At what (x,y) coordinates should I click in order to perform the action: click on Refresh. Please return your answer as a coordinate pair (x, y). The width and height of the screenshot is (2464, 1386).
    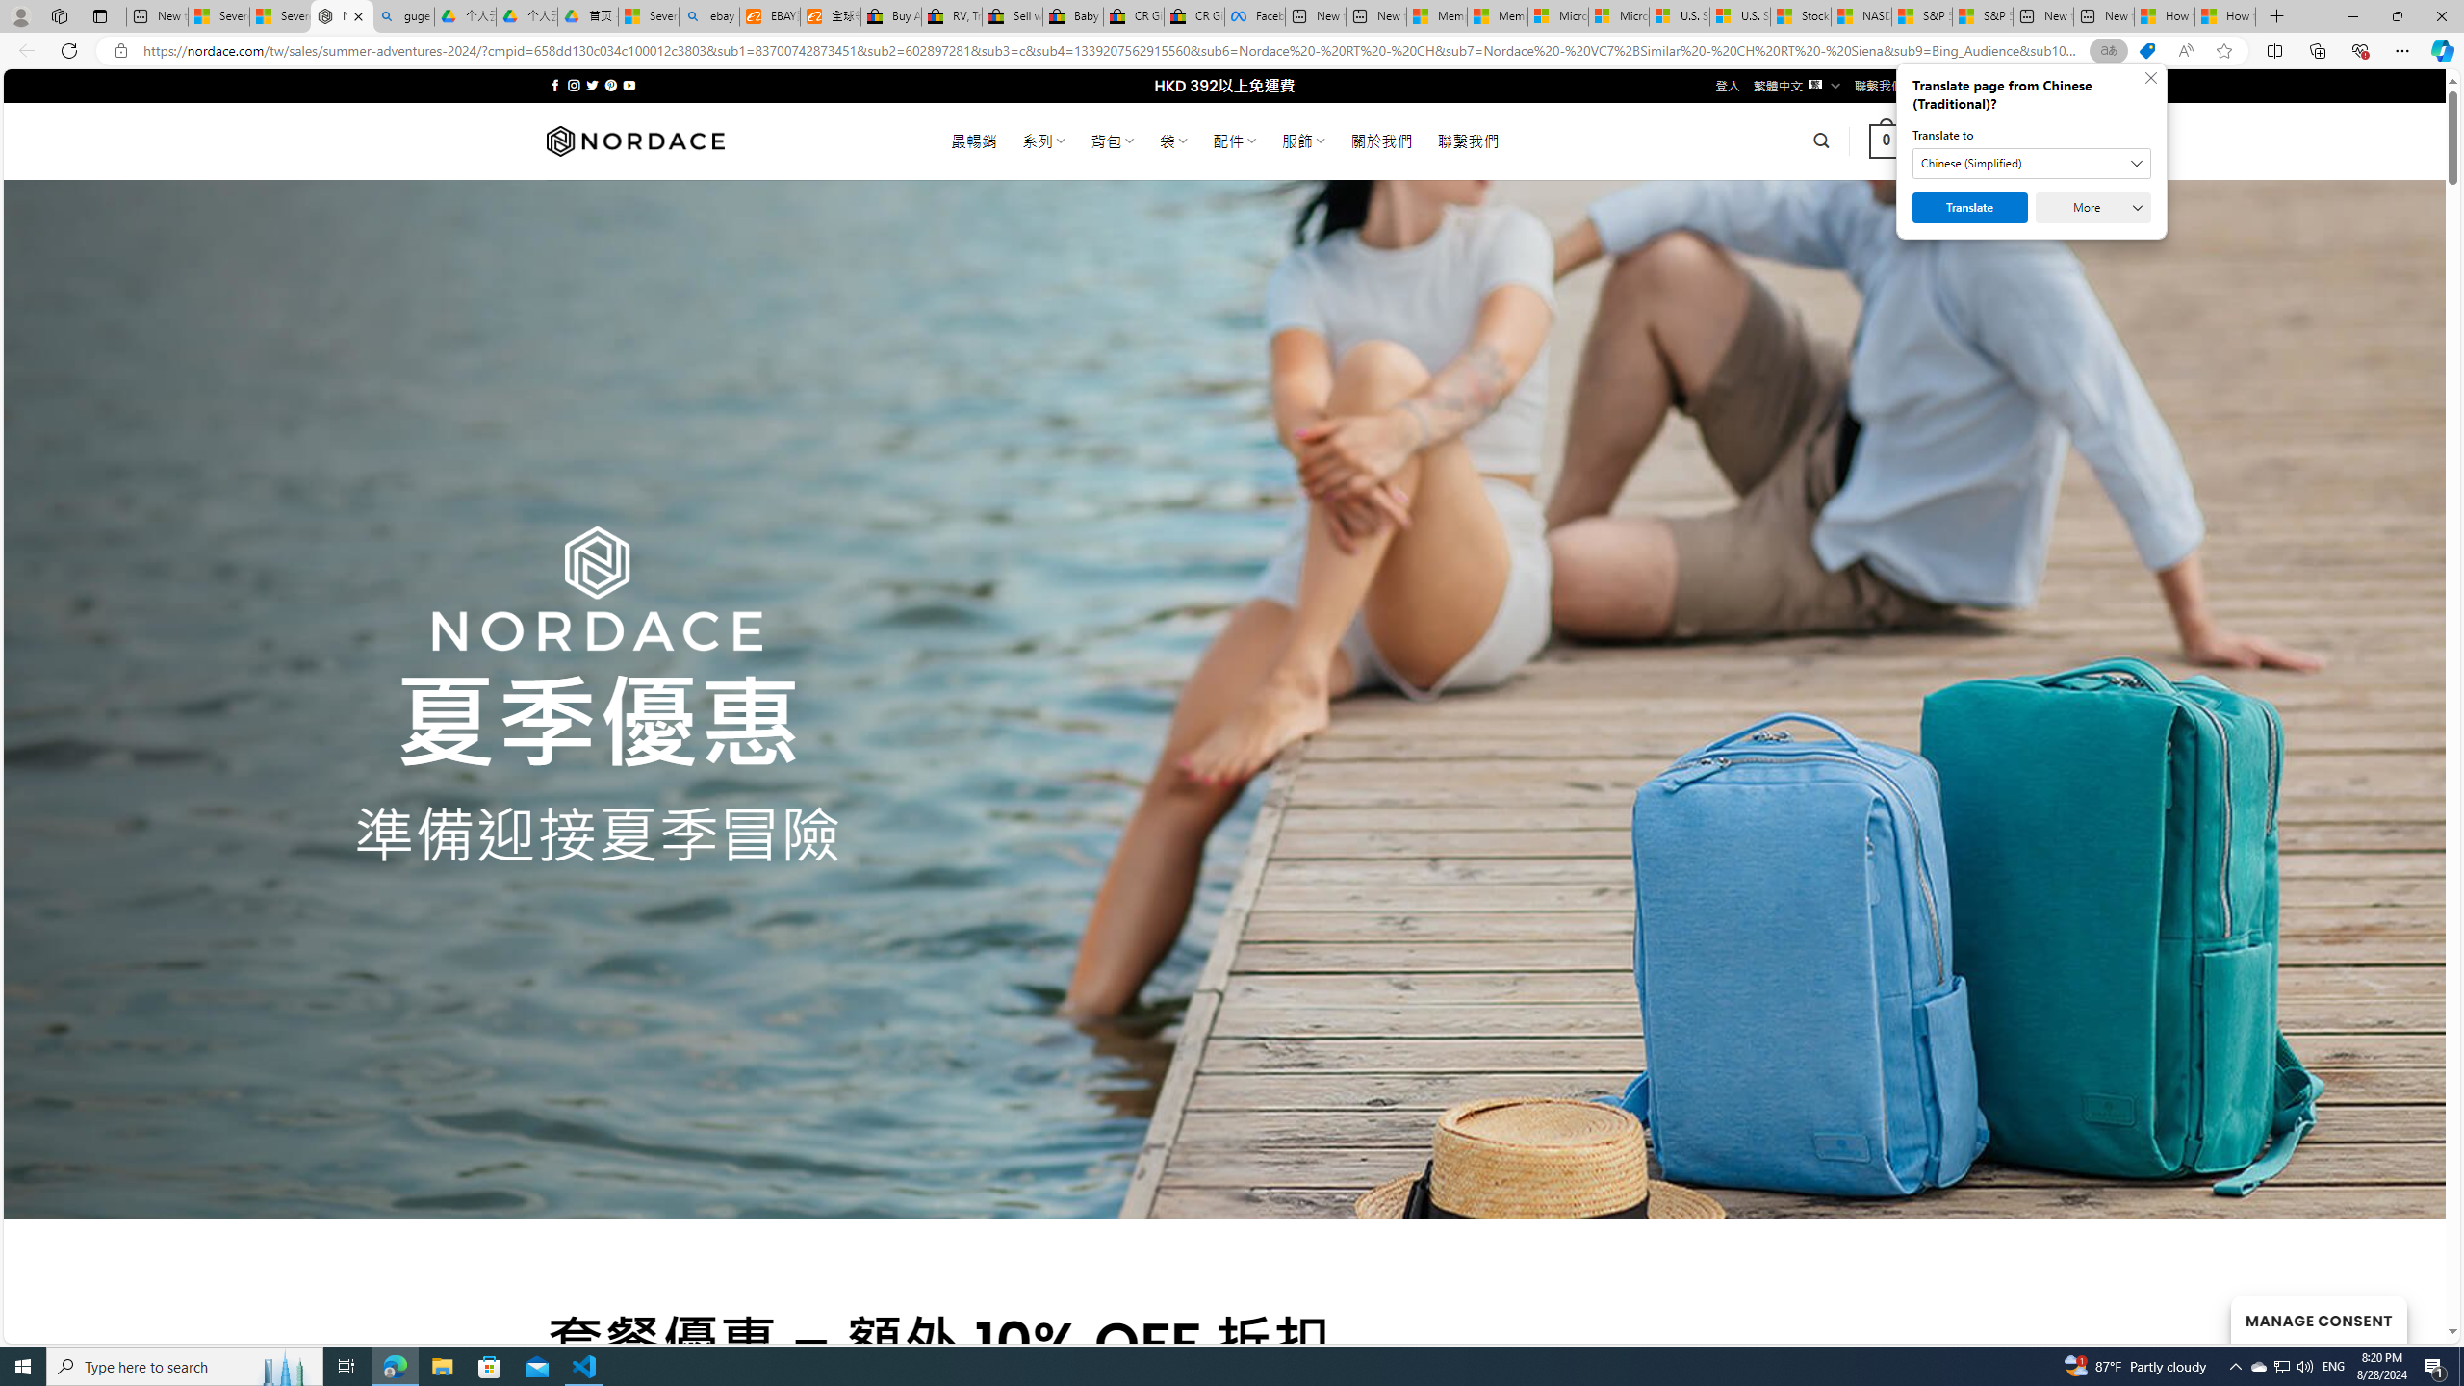
    Looking at the image, I should click on (69, 50).